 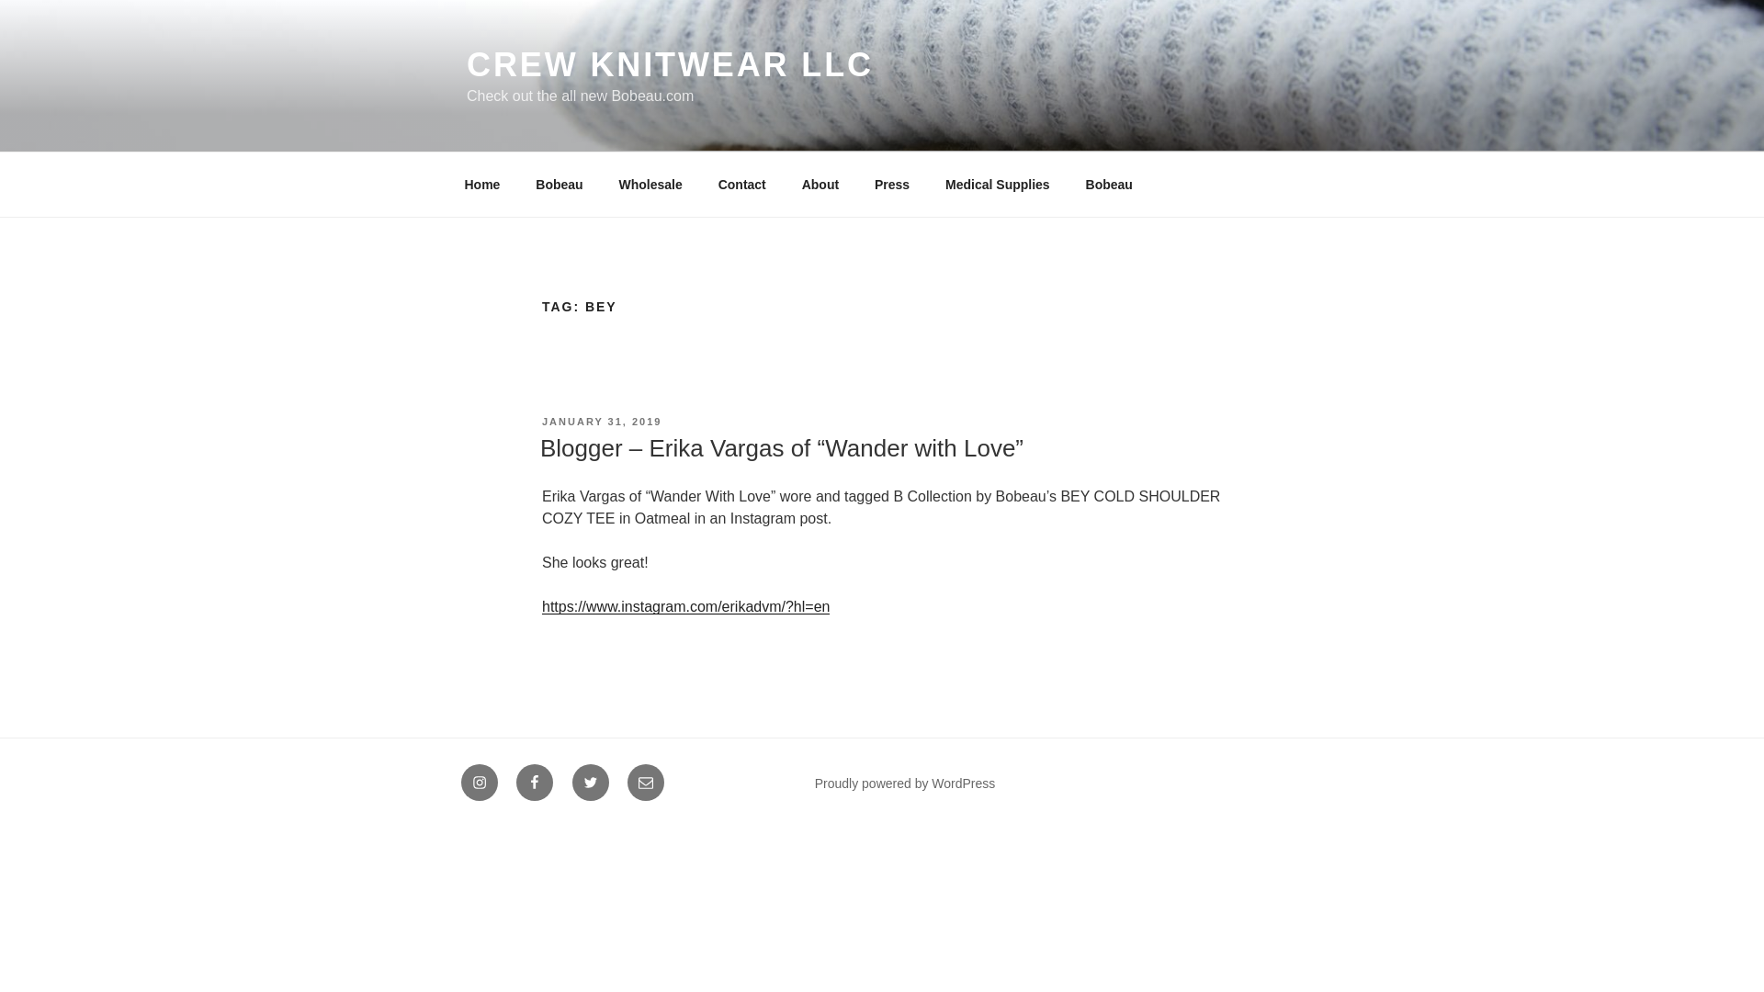 I want to click on Bobeau, so click(x=560, y=184).